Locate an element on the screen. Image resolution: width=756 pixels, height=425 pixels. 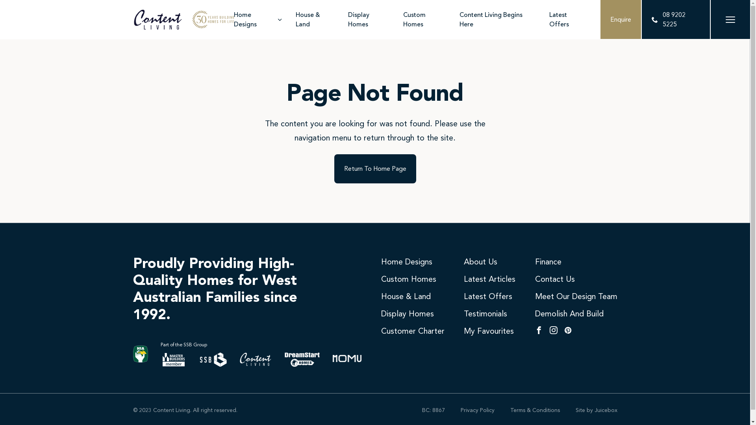
About Us is located at coordinates (480, 262).